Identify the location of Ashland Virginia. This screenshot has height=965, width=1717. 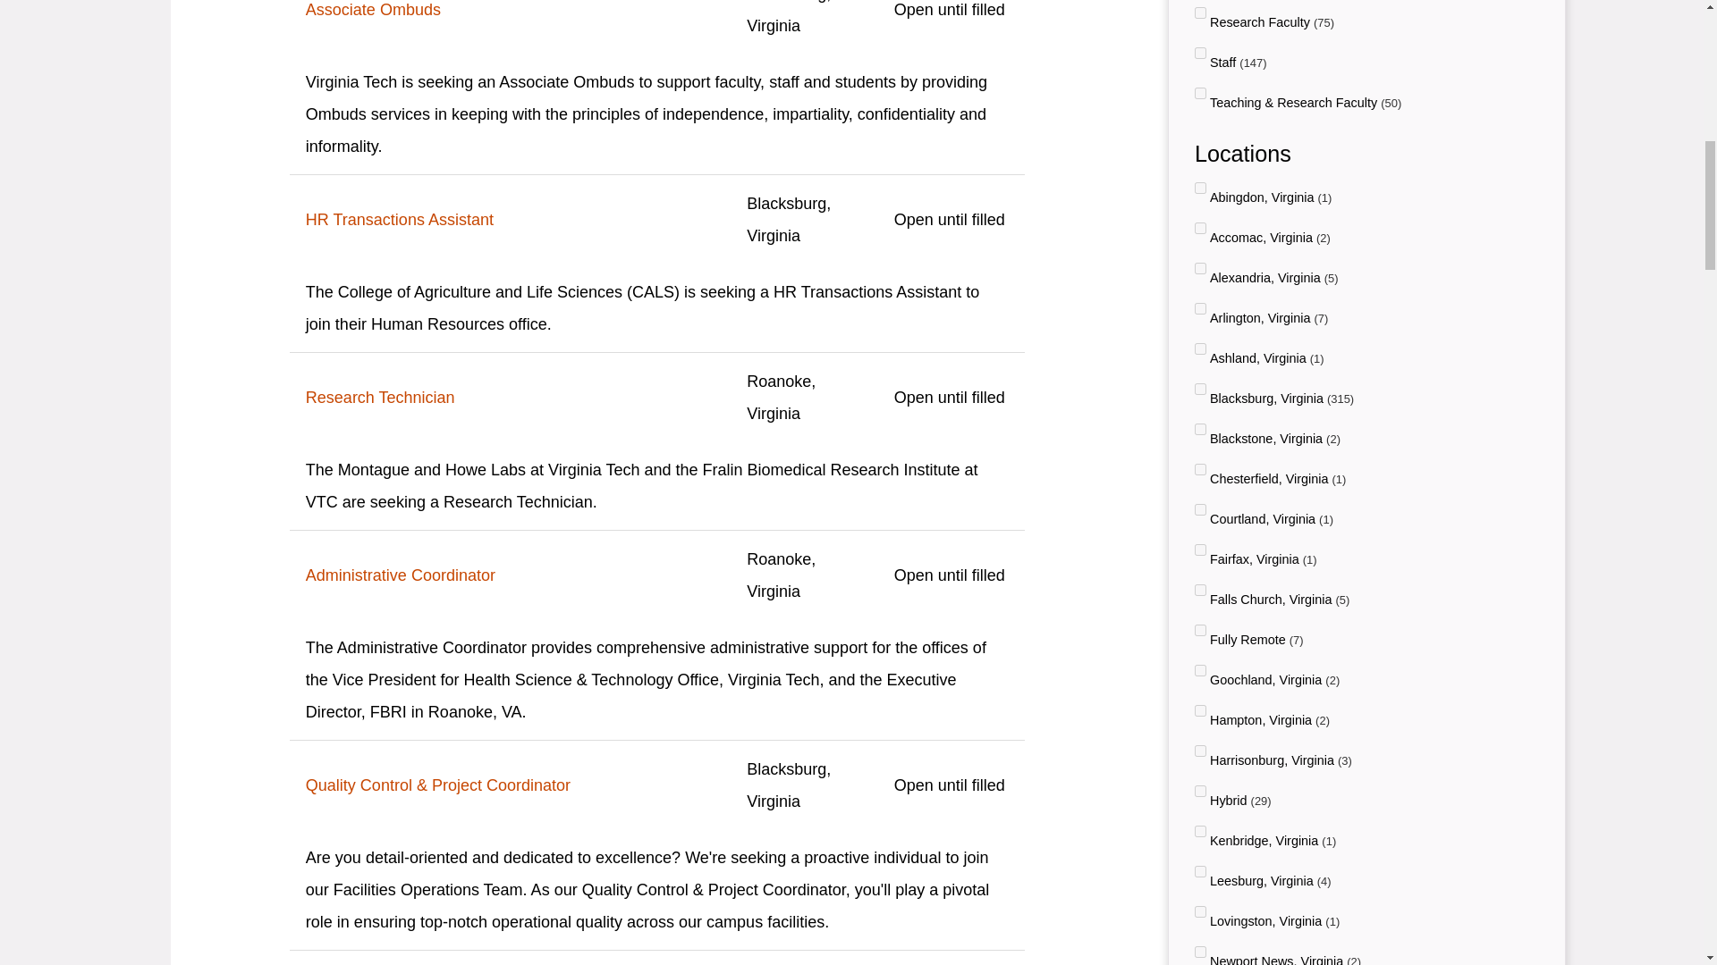
(1200, 348).